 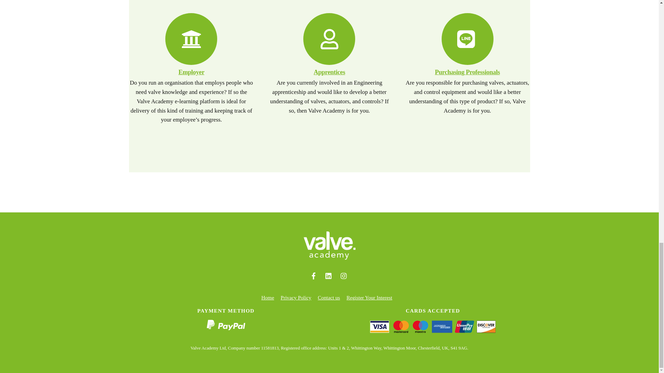 I want to click on Home, so click(x=268, y=298).